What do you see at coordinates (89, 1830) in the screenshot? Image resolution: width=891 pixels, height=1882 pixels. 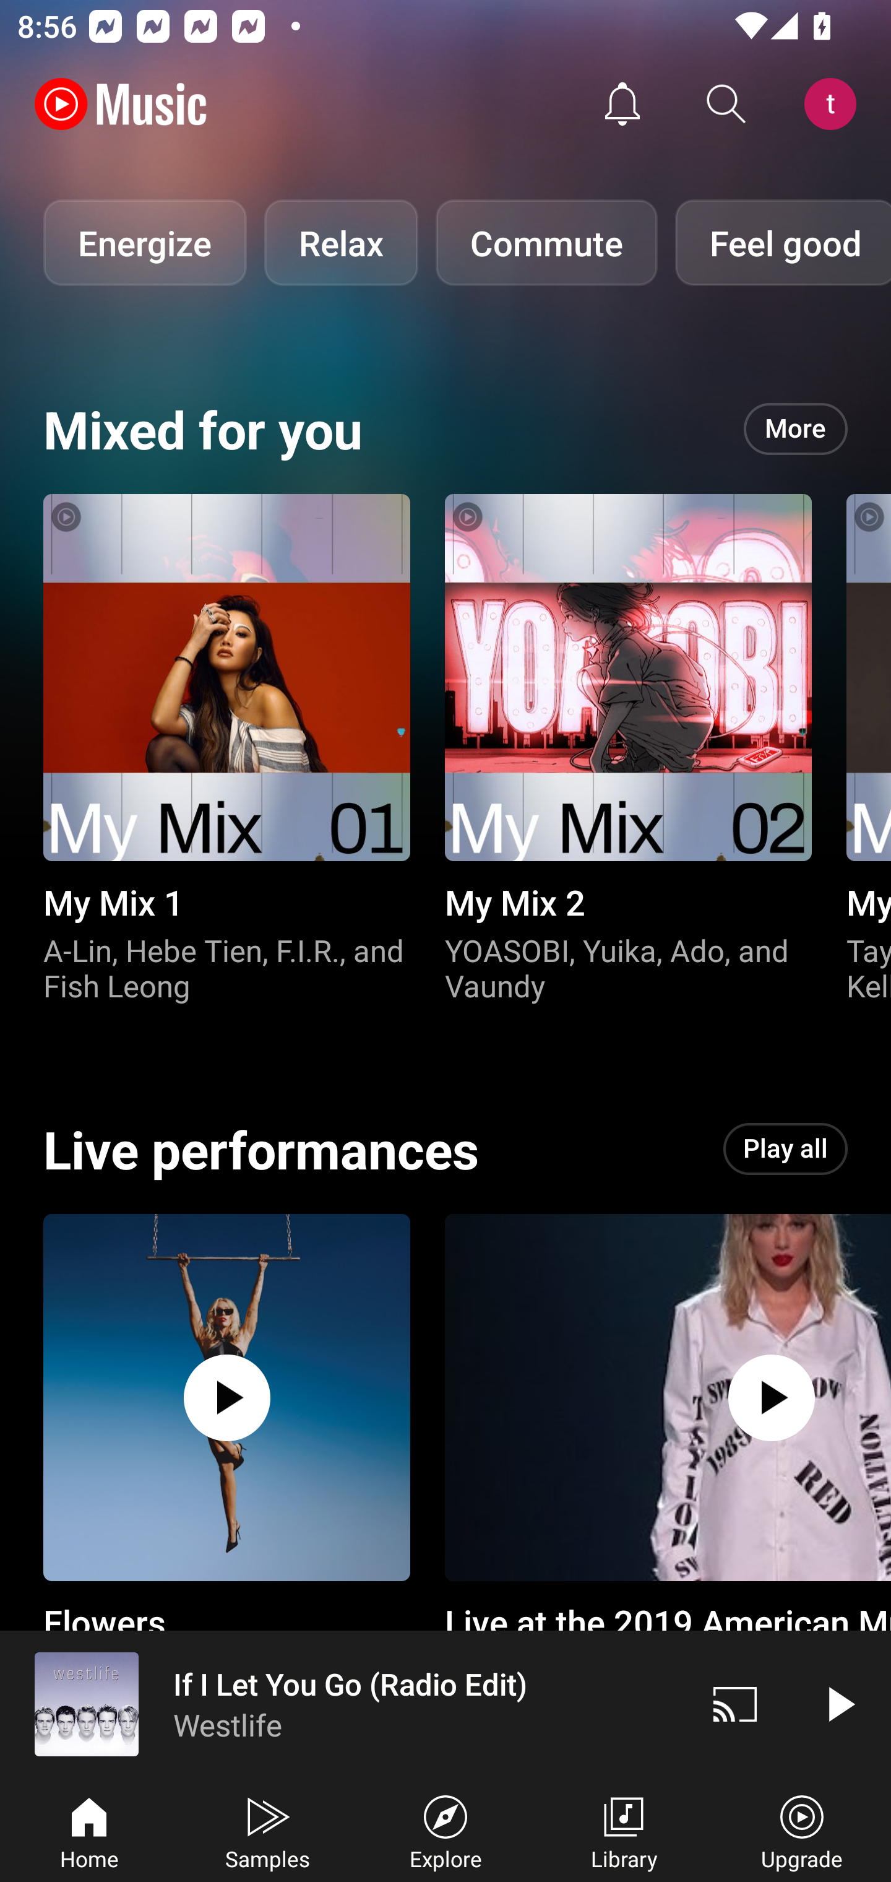 I see `Home` at bounding box center [89, 1830].